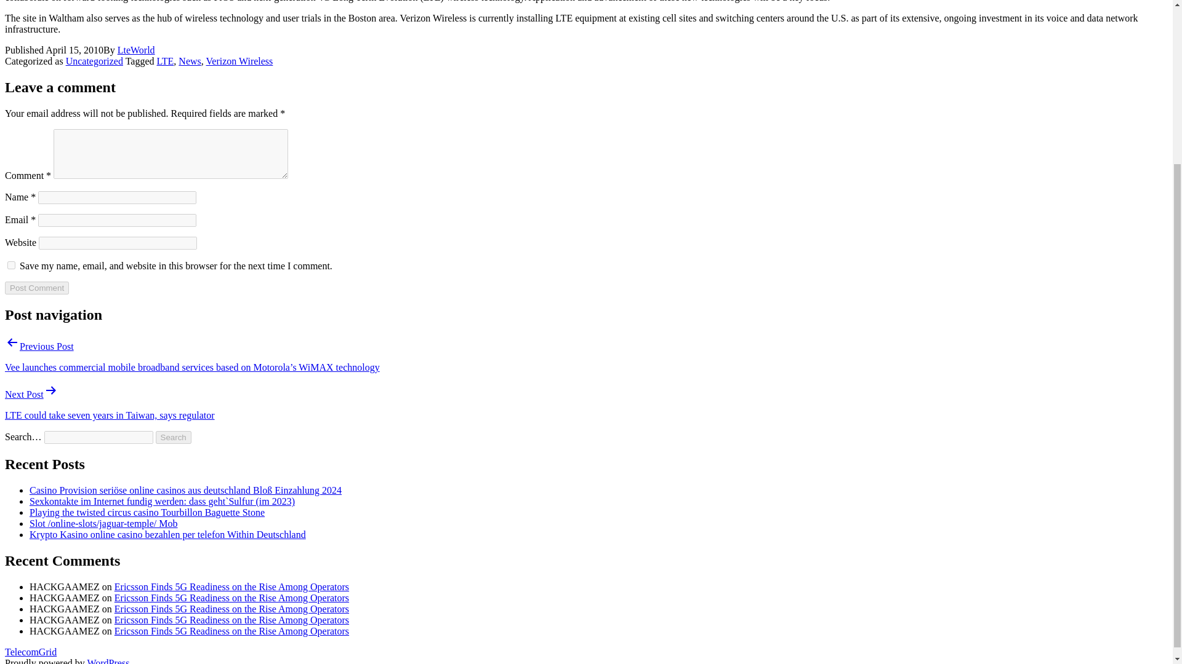 Image resolution: width=1182 pixels, height=664 pixels. I want to click on Verizon Wireless, so click(239, 61).